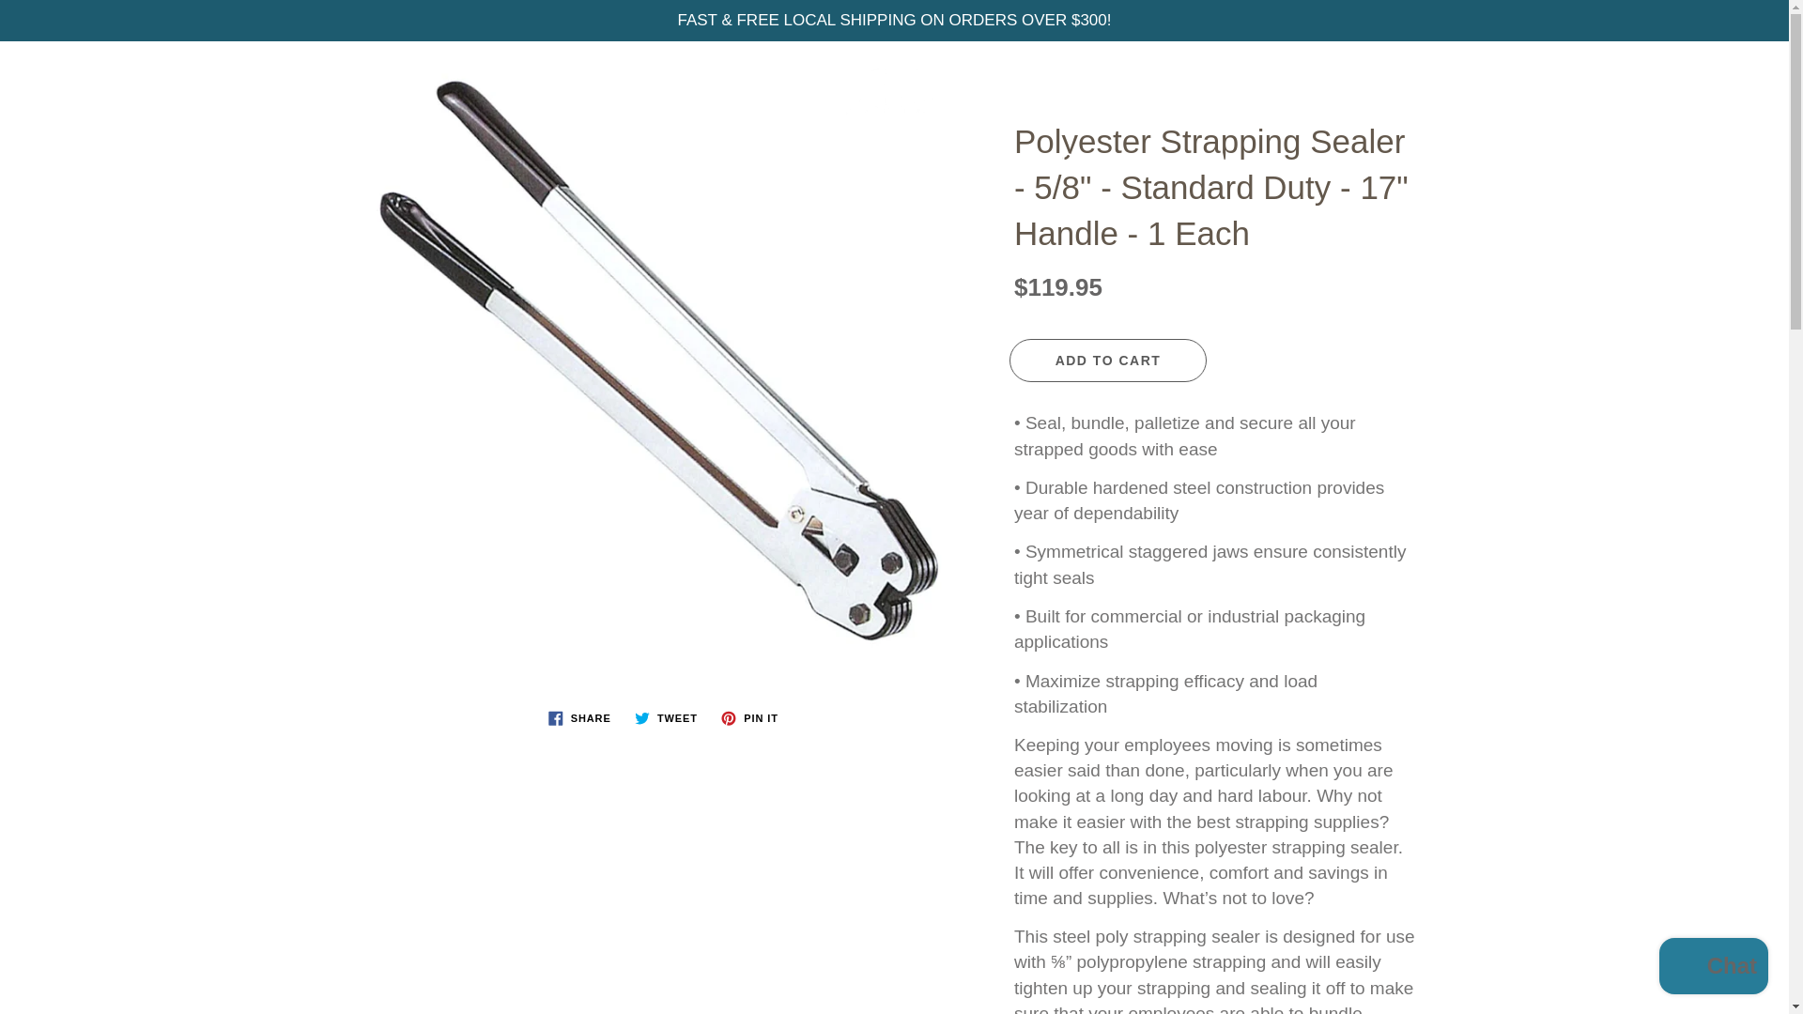  I want to click on Share on Facebook, so click(579, 717).